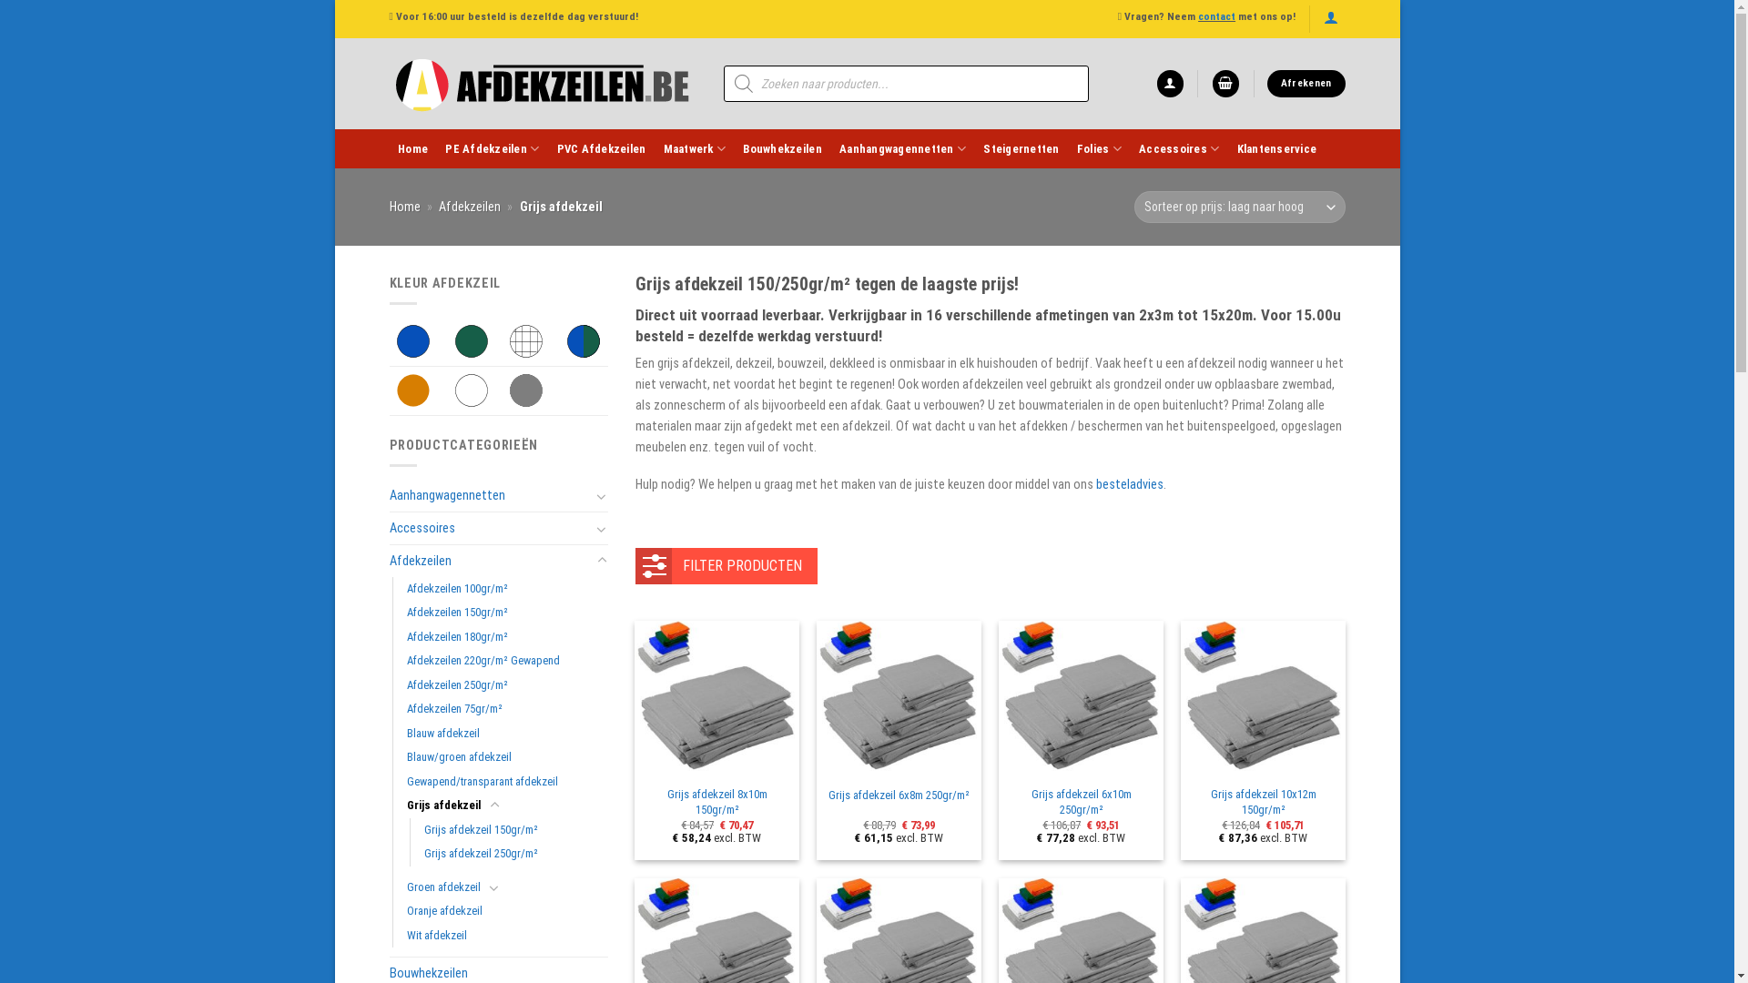  I want to click on Afrekenen, so click(1306, 84).